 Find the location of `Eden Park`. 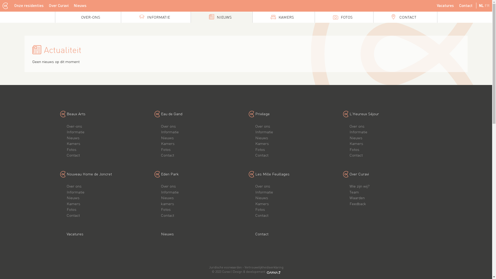

Eden Park is located at coordinates (169, 174).